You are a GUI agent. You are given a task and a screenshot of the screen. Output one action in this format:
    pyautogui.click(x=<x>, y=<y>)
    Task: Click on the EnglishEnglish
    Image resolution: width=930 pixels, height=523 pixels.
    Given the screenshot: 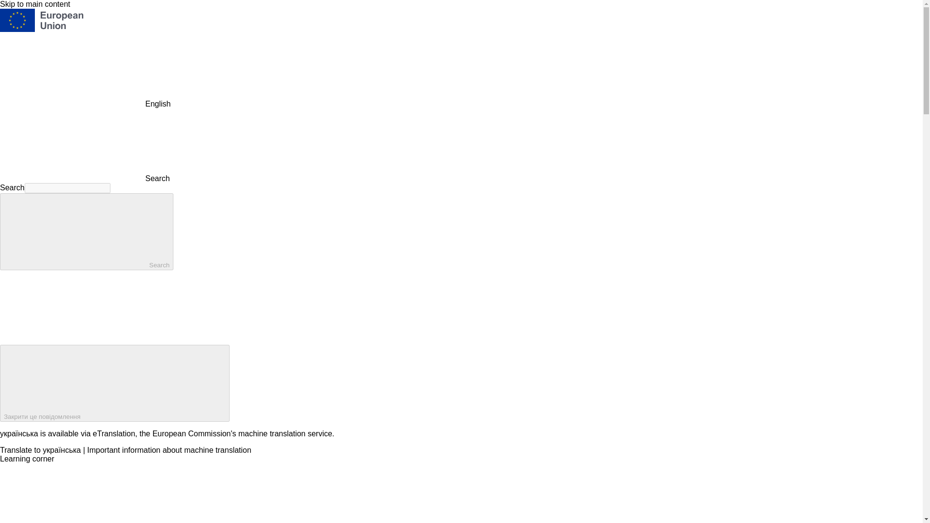 What is the action you would take?
    pyautogui.click(x=85, y=104)
    